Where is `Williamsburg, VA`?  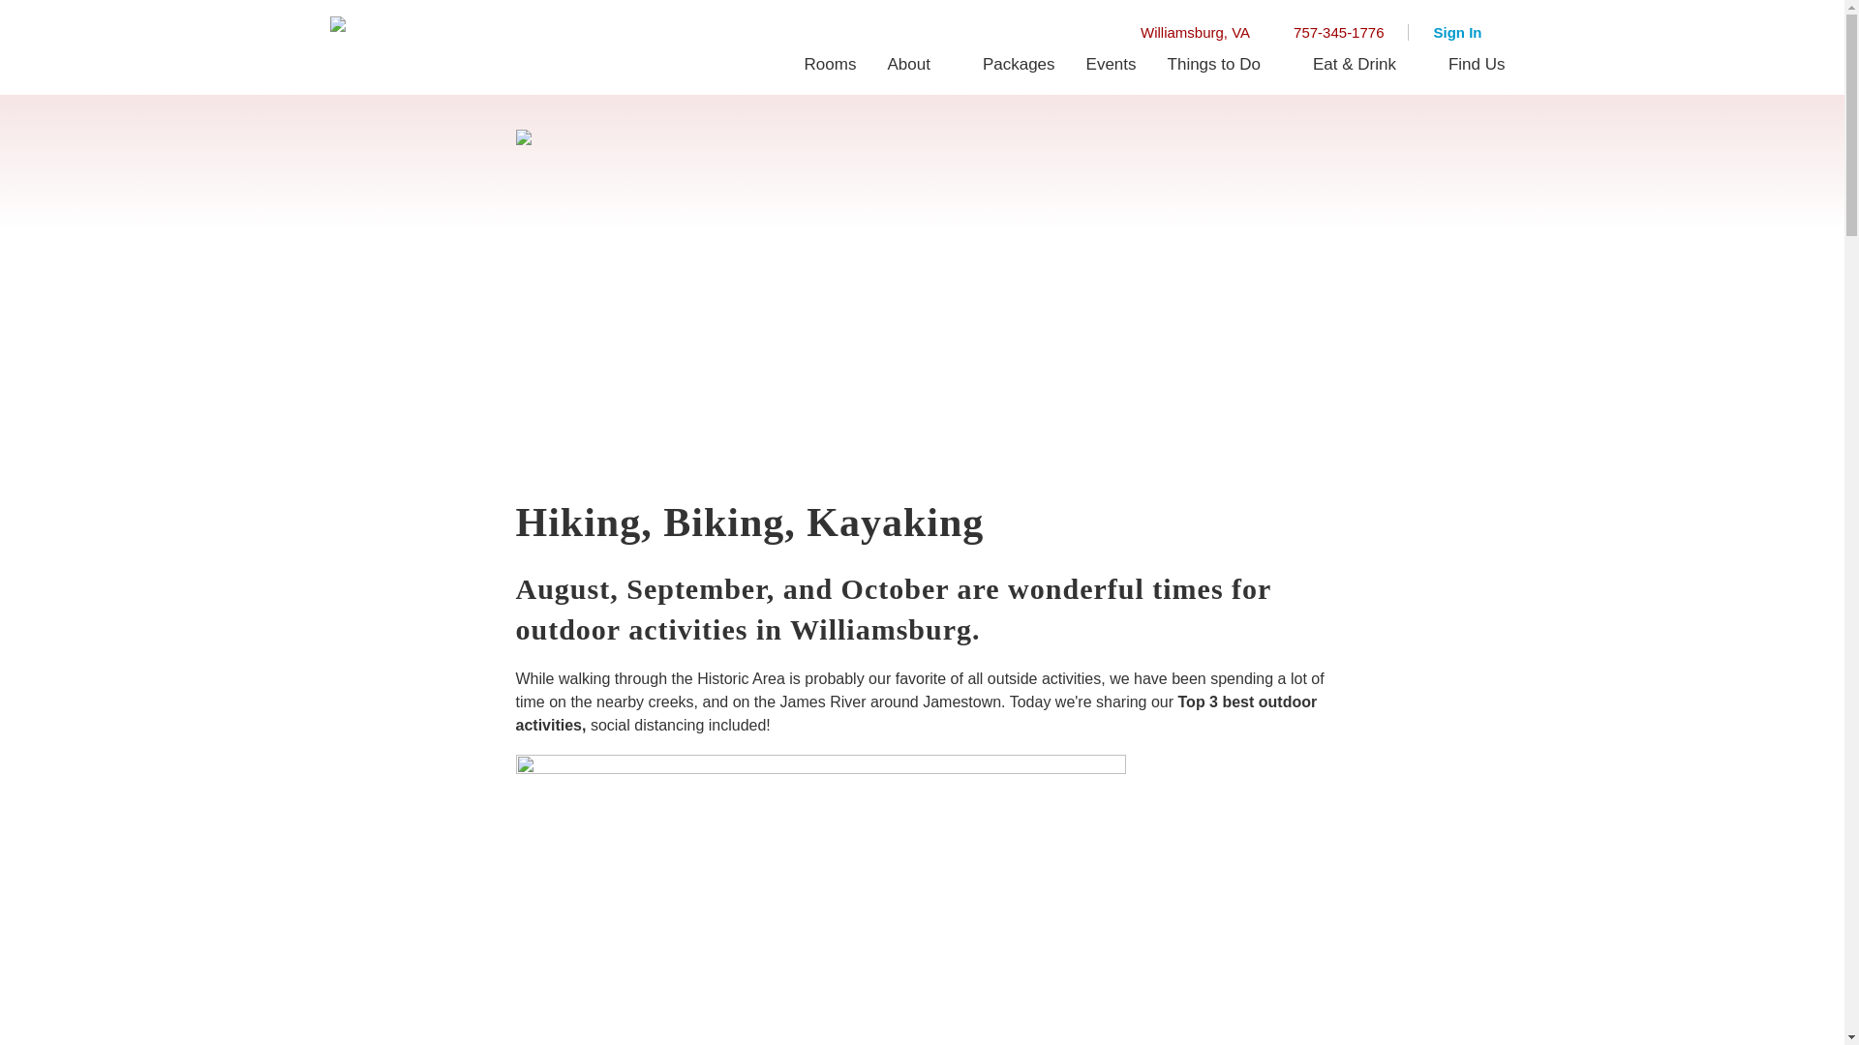
Williamsburg, VA is located at coordinates (1185, 32).